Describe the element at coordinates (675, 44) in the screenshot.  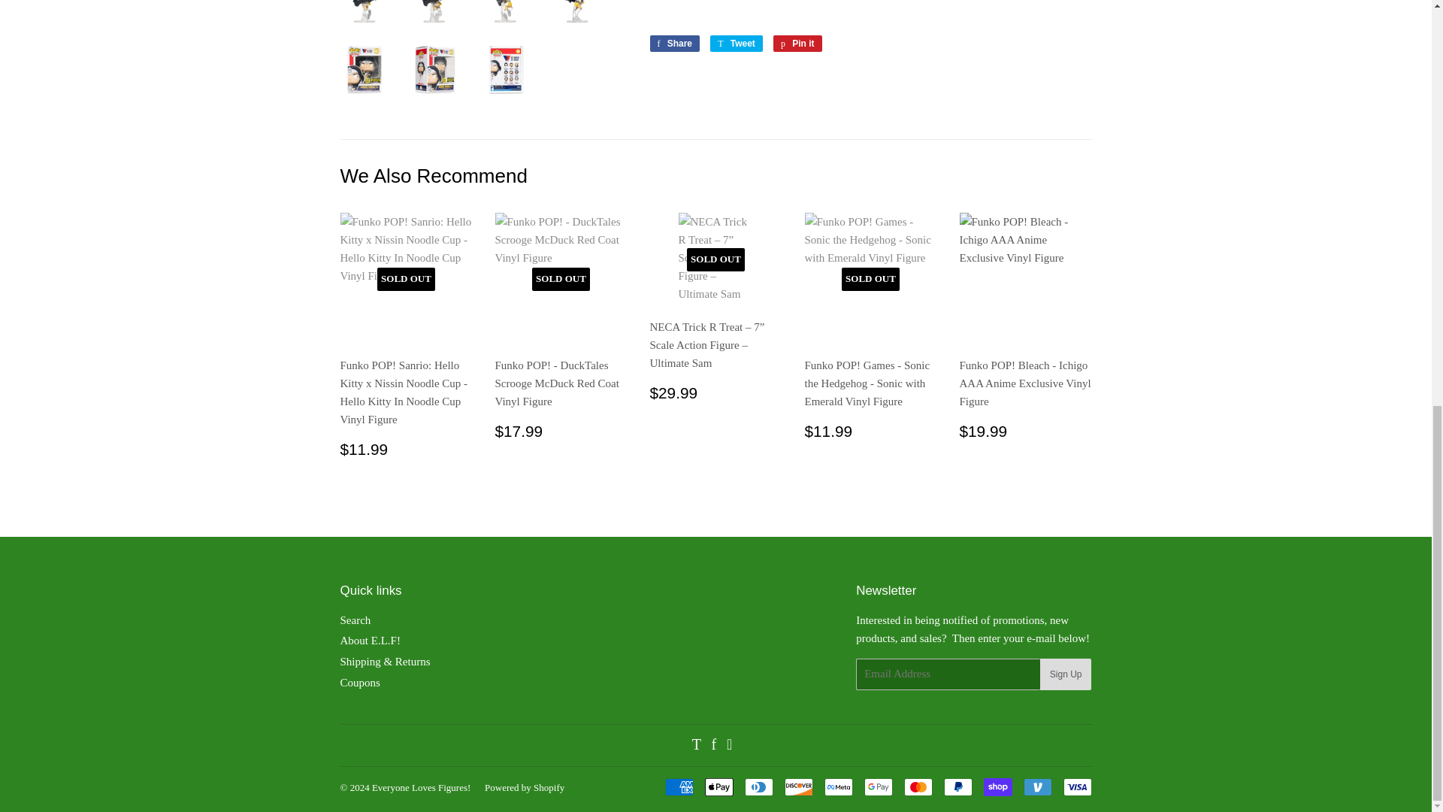
I see `Share on Facebook` at that location.